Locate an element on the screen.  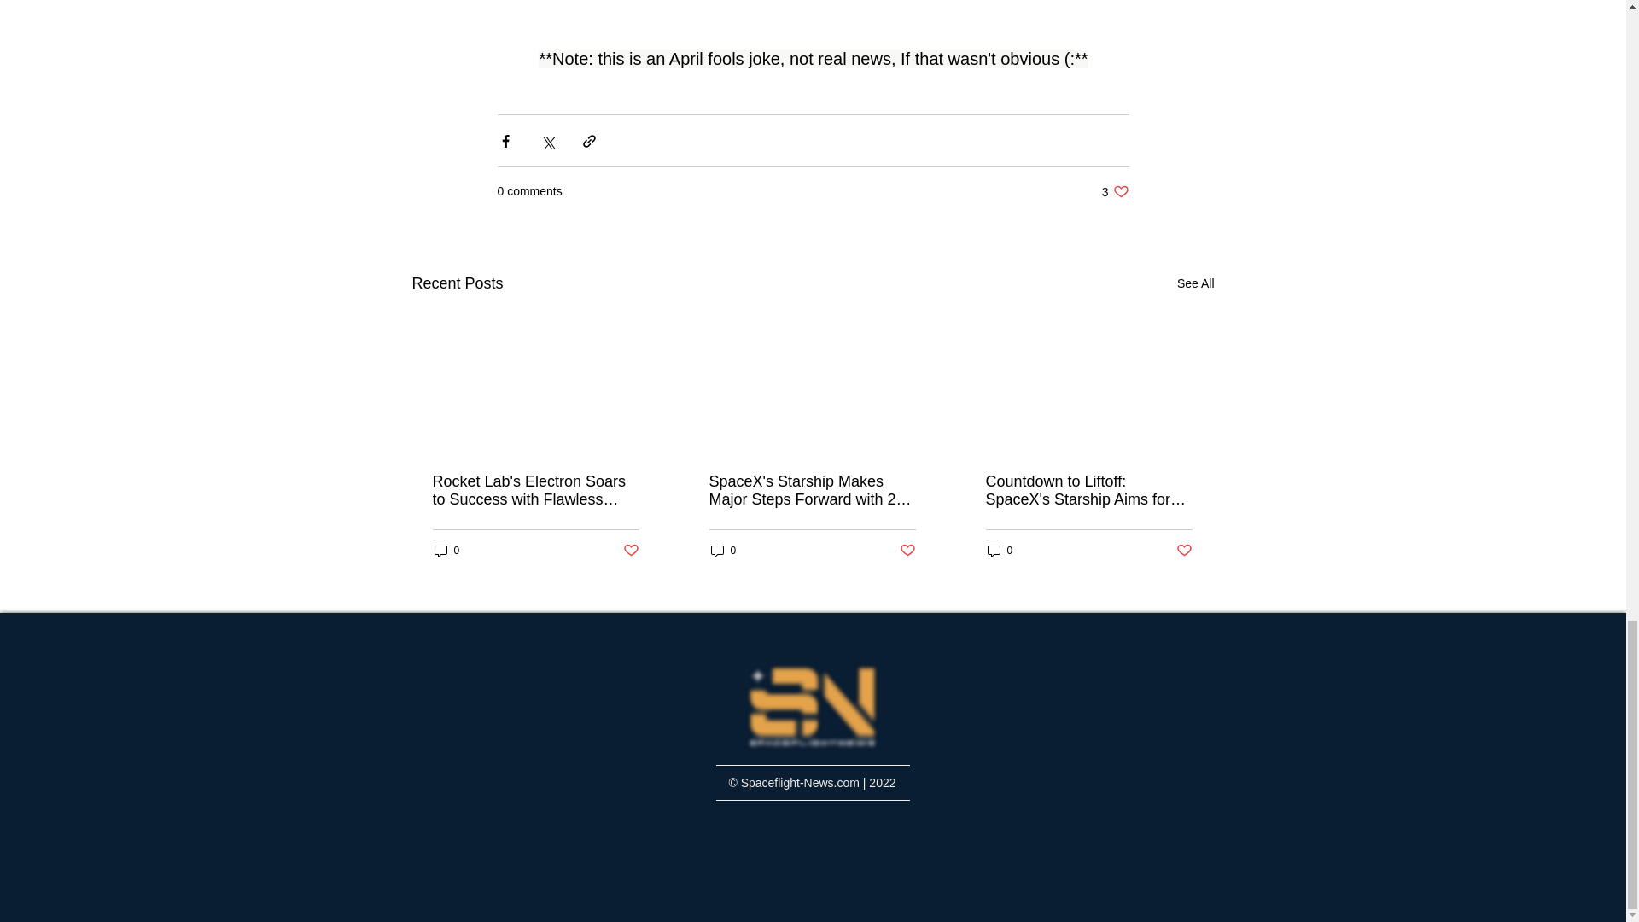
Post not marked as liked is located at coordinates (908, 551).